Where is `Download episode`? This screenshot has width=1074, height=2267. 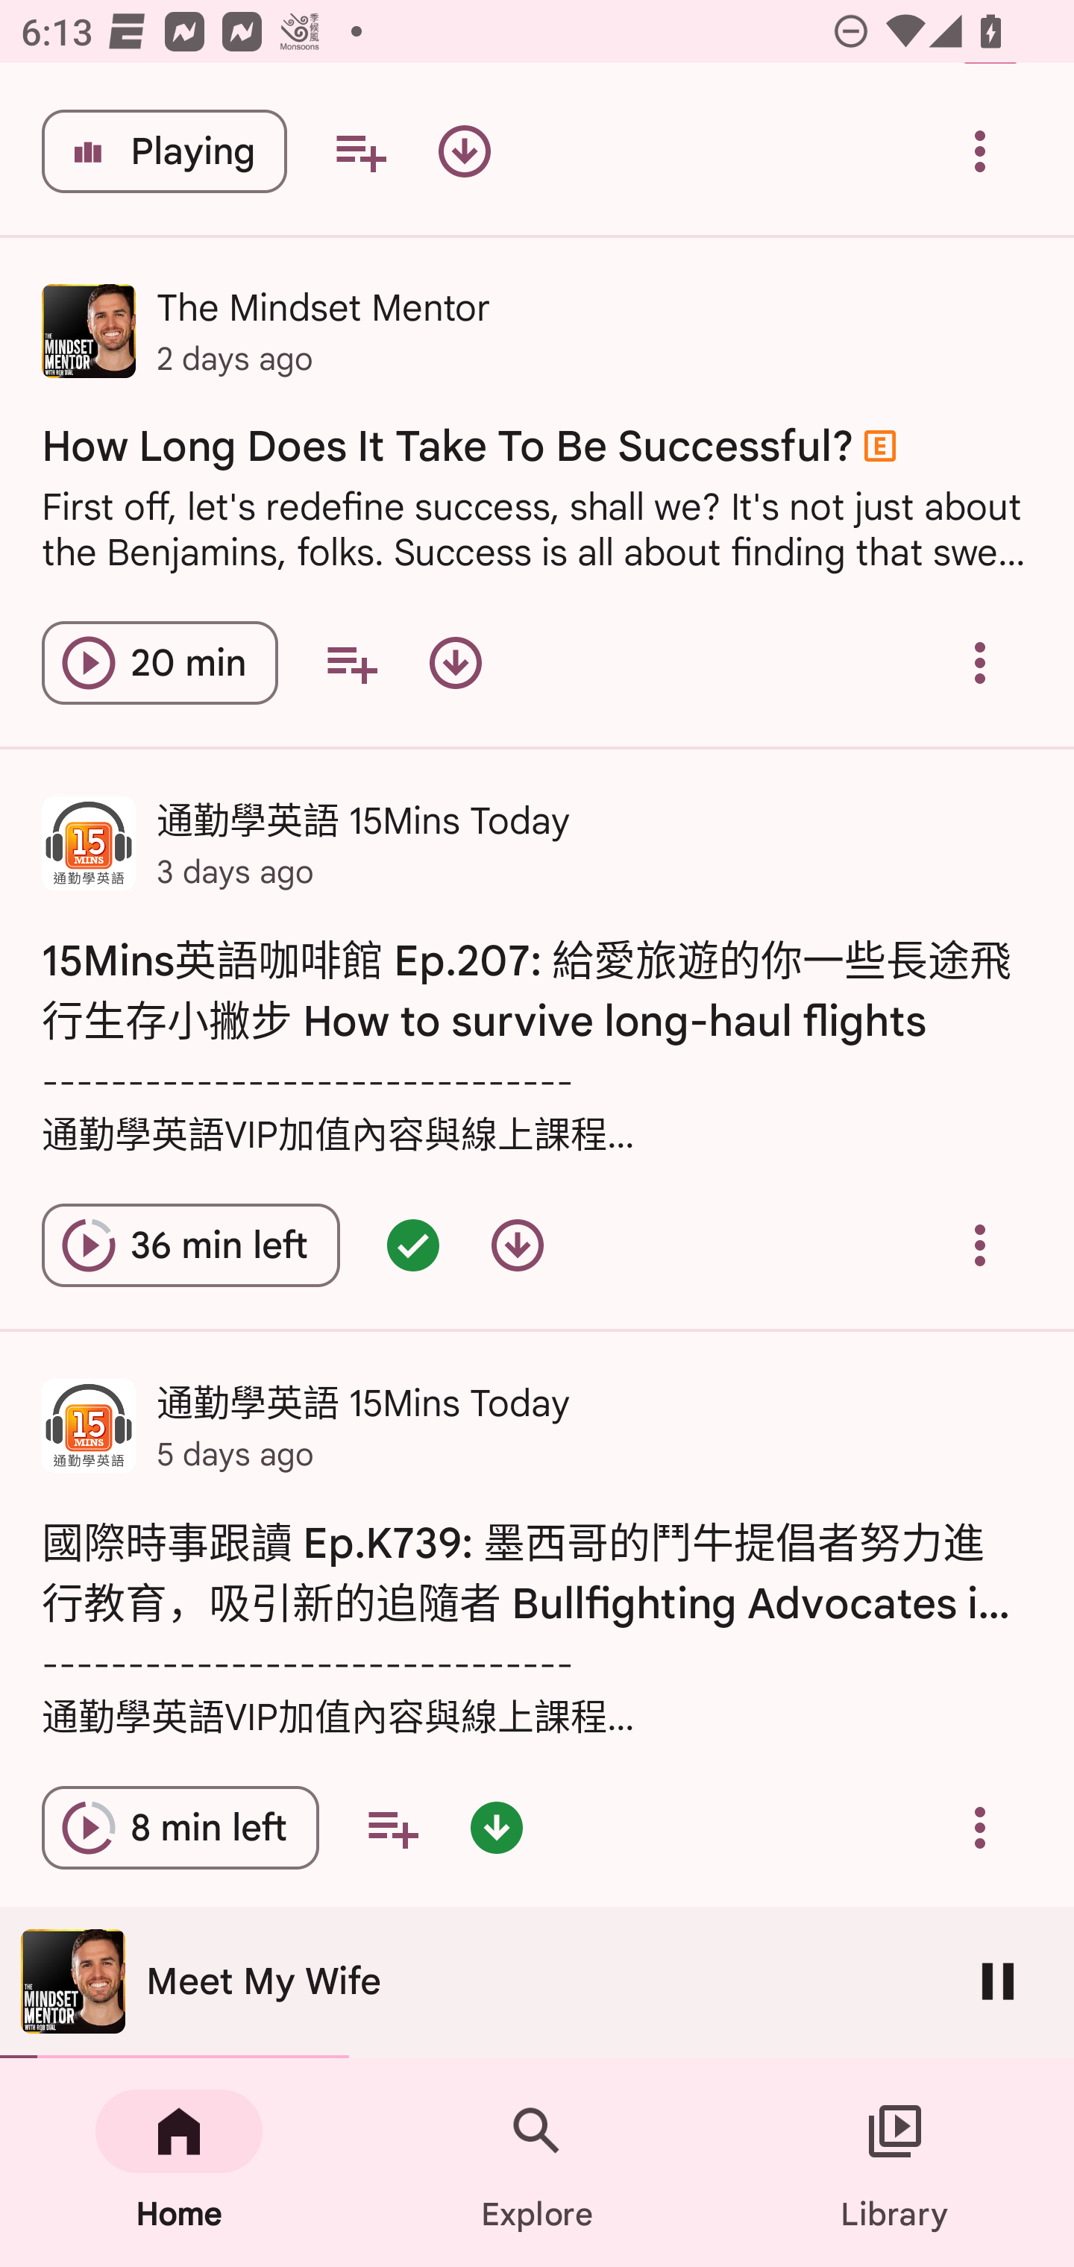 Download episode is located at coordinates (464, 151).